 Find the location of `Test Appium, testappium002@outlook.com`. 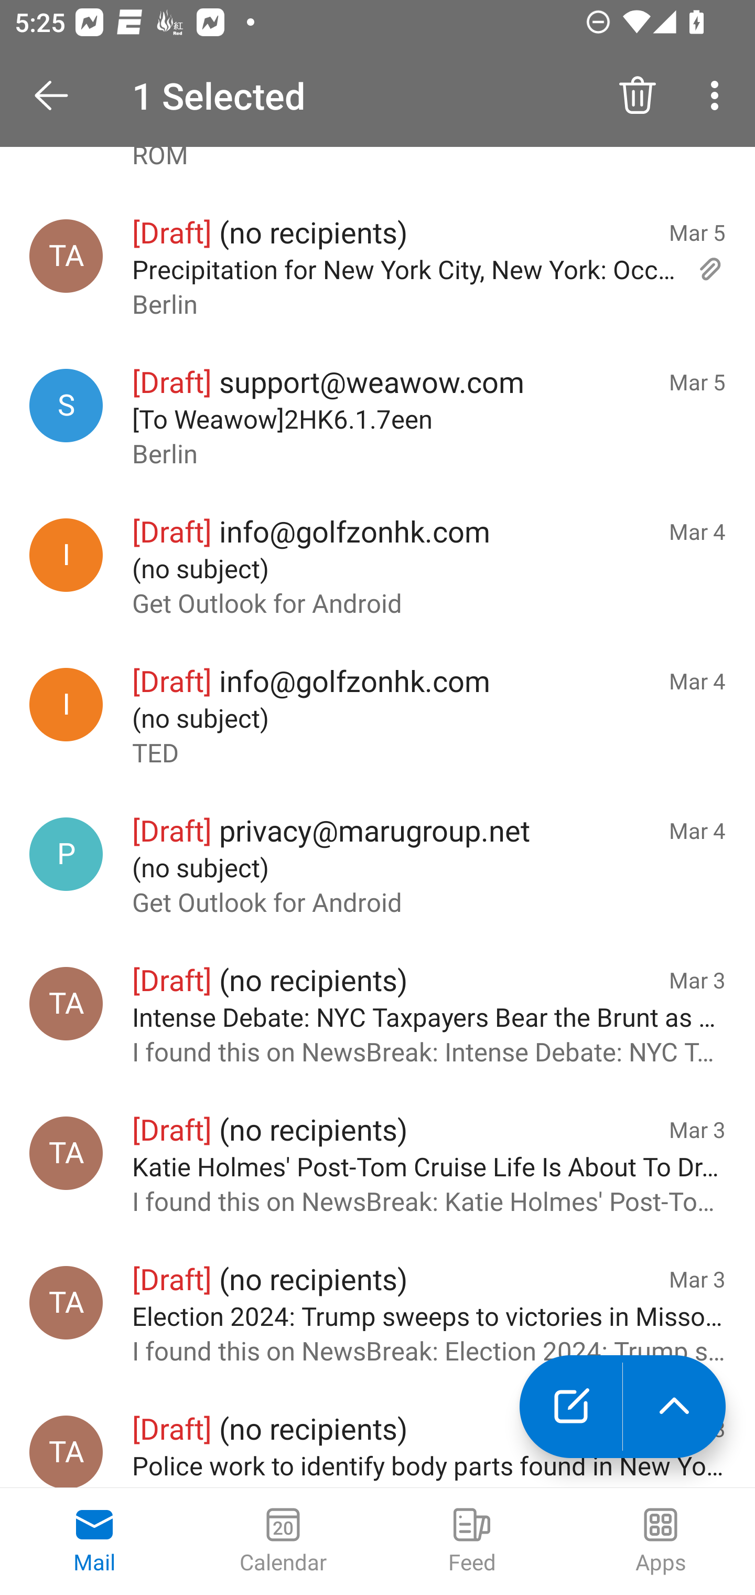

Test Appium, testappium002@outlook.com is located at coordinates (66, 1303).